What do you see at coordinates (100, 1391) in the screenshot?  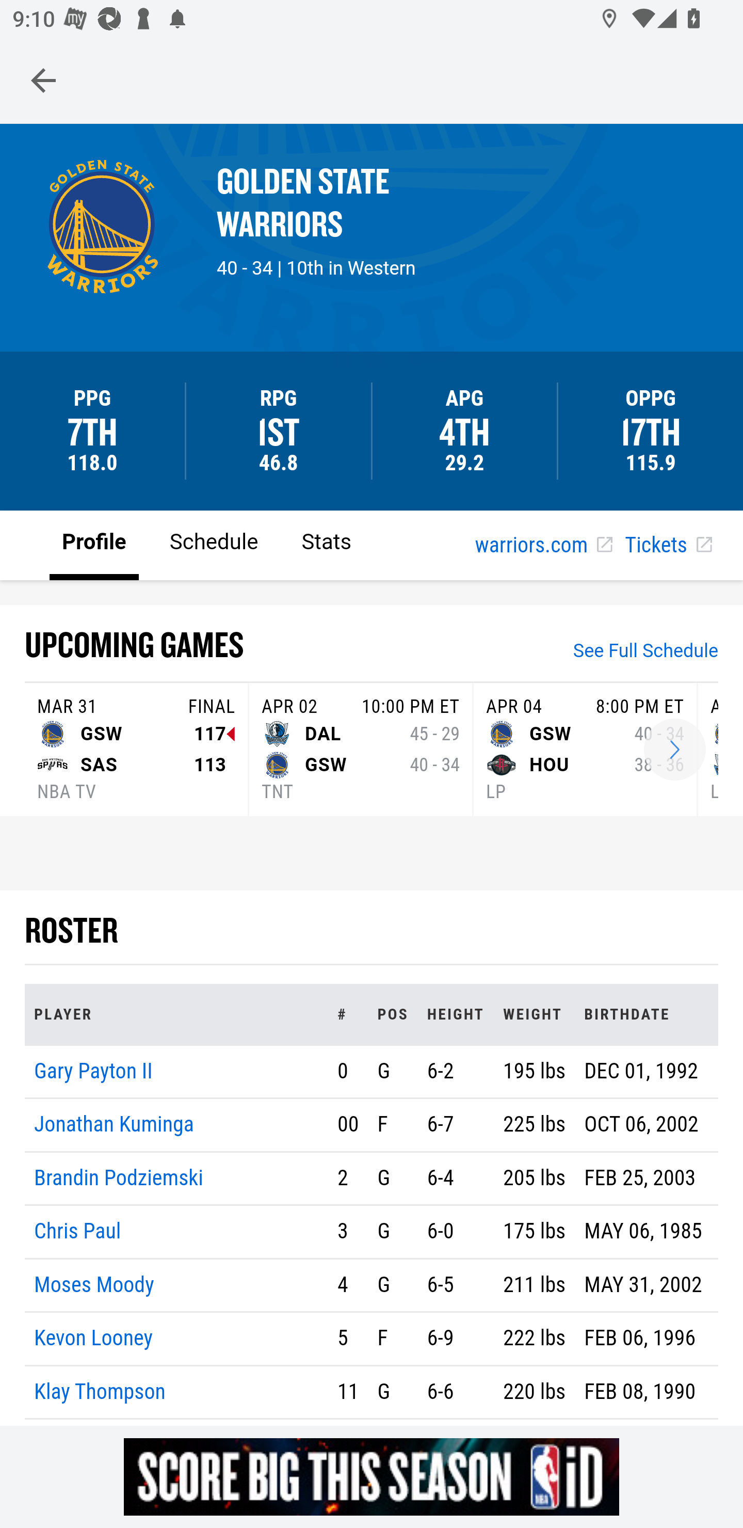 I see `Klay Thompson` at bounding box center [100, 1391].